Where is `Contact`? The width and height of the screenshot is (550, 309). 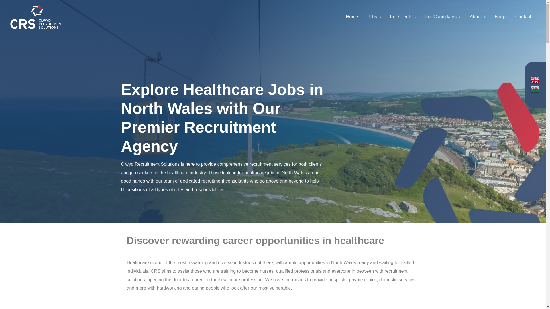
Contact is located at coordinates (523, 17).